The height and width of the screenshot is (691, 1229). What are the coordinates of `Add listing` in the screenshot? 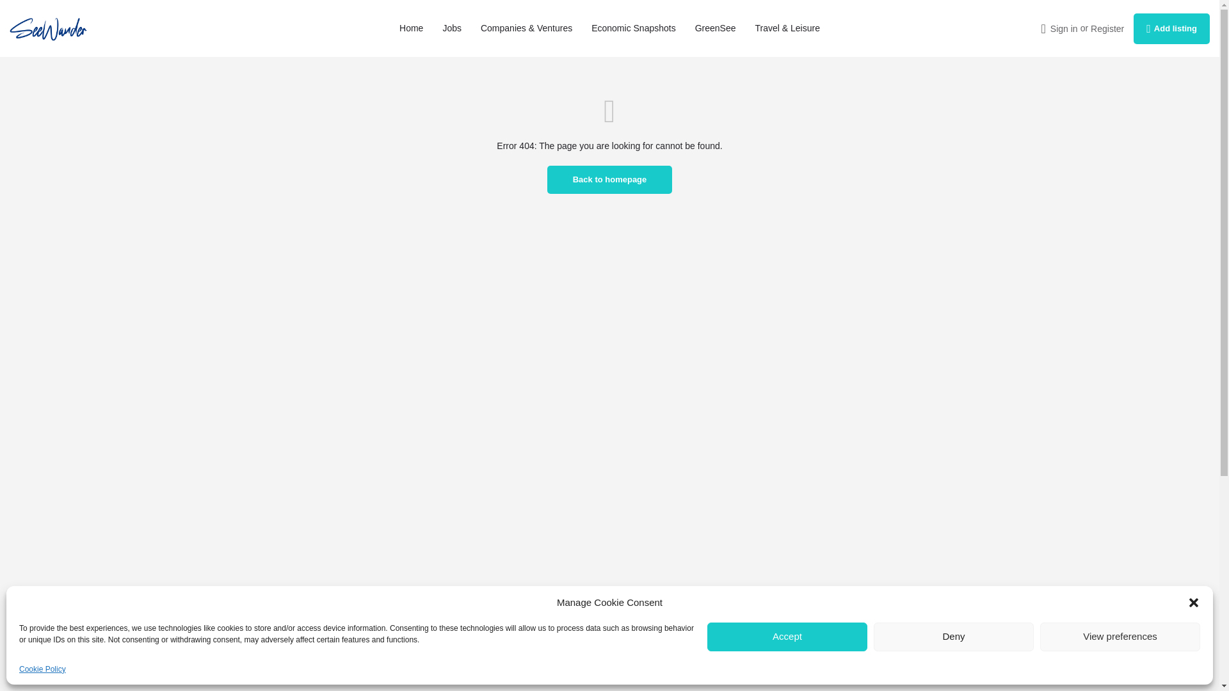 It's located at (1171, 28).